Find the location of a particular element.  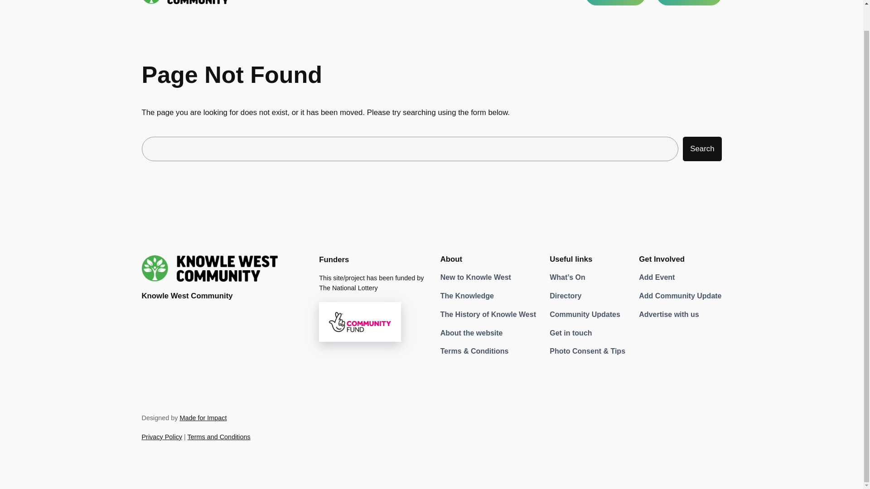

New to Knowle West is located at coordinates (476, 278).